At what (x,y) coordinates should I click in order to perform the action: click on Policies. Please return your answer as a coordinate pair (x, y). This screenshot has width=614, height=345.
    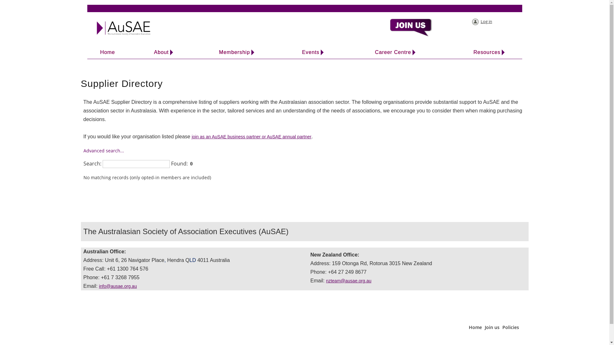
    Looking at the image, I should click on (510, 327).